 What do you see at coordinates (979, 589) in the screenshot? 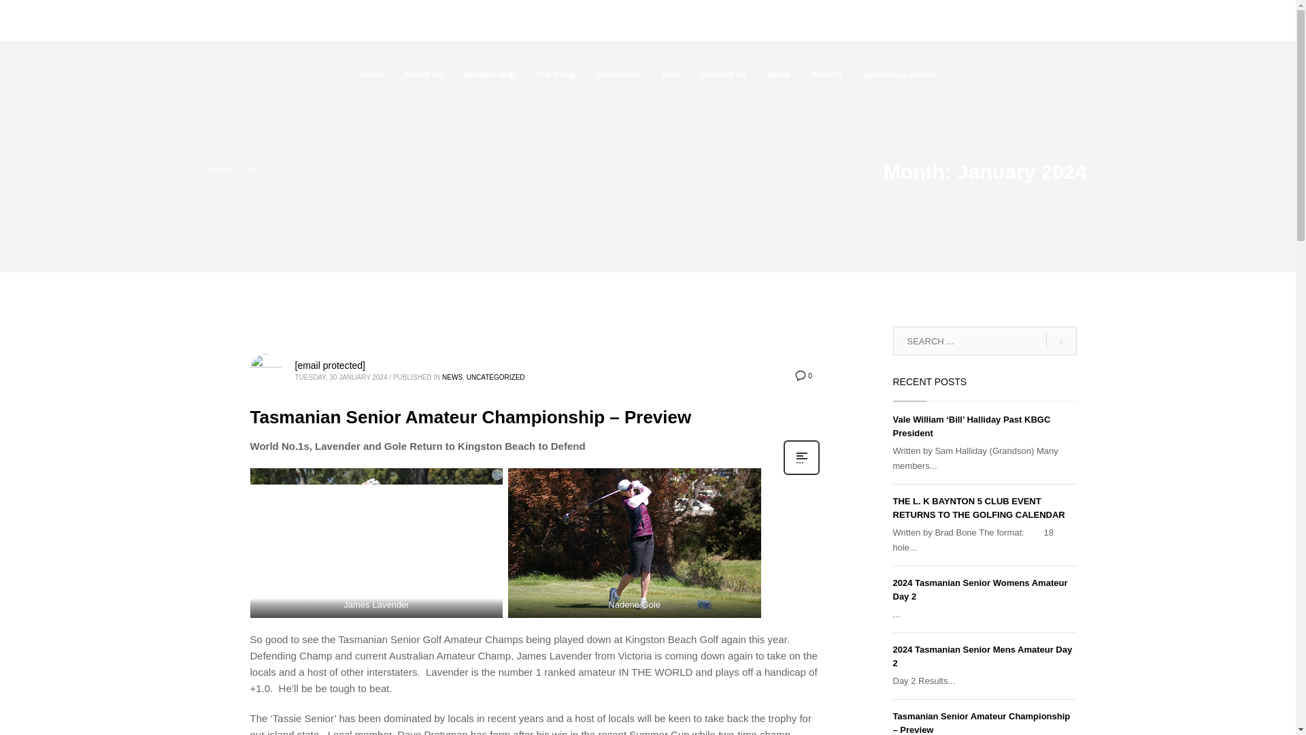
I see `2024 Tasmanian Senior Womens Amateur Day 2` at bounding box center [979, 589].